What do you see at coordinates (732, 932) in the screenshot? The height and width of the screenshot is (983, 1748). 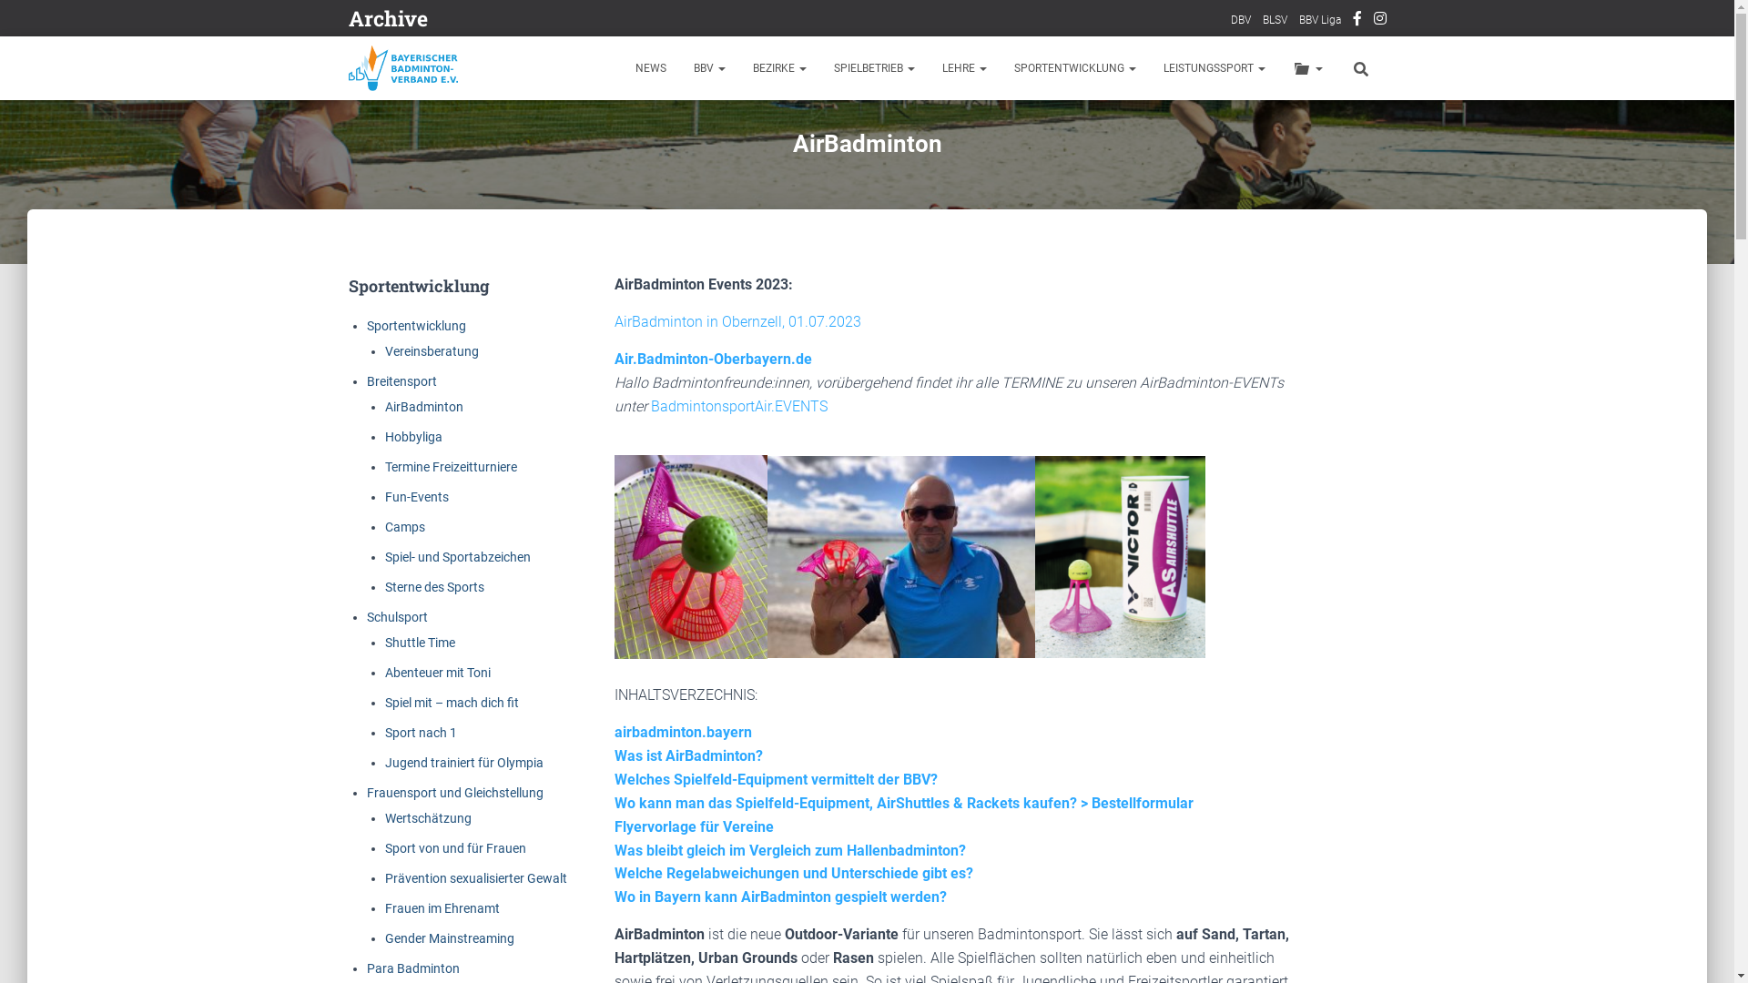 I see `Juli 2010` at bounding box center [732, 932].